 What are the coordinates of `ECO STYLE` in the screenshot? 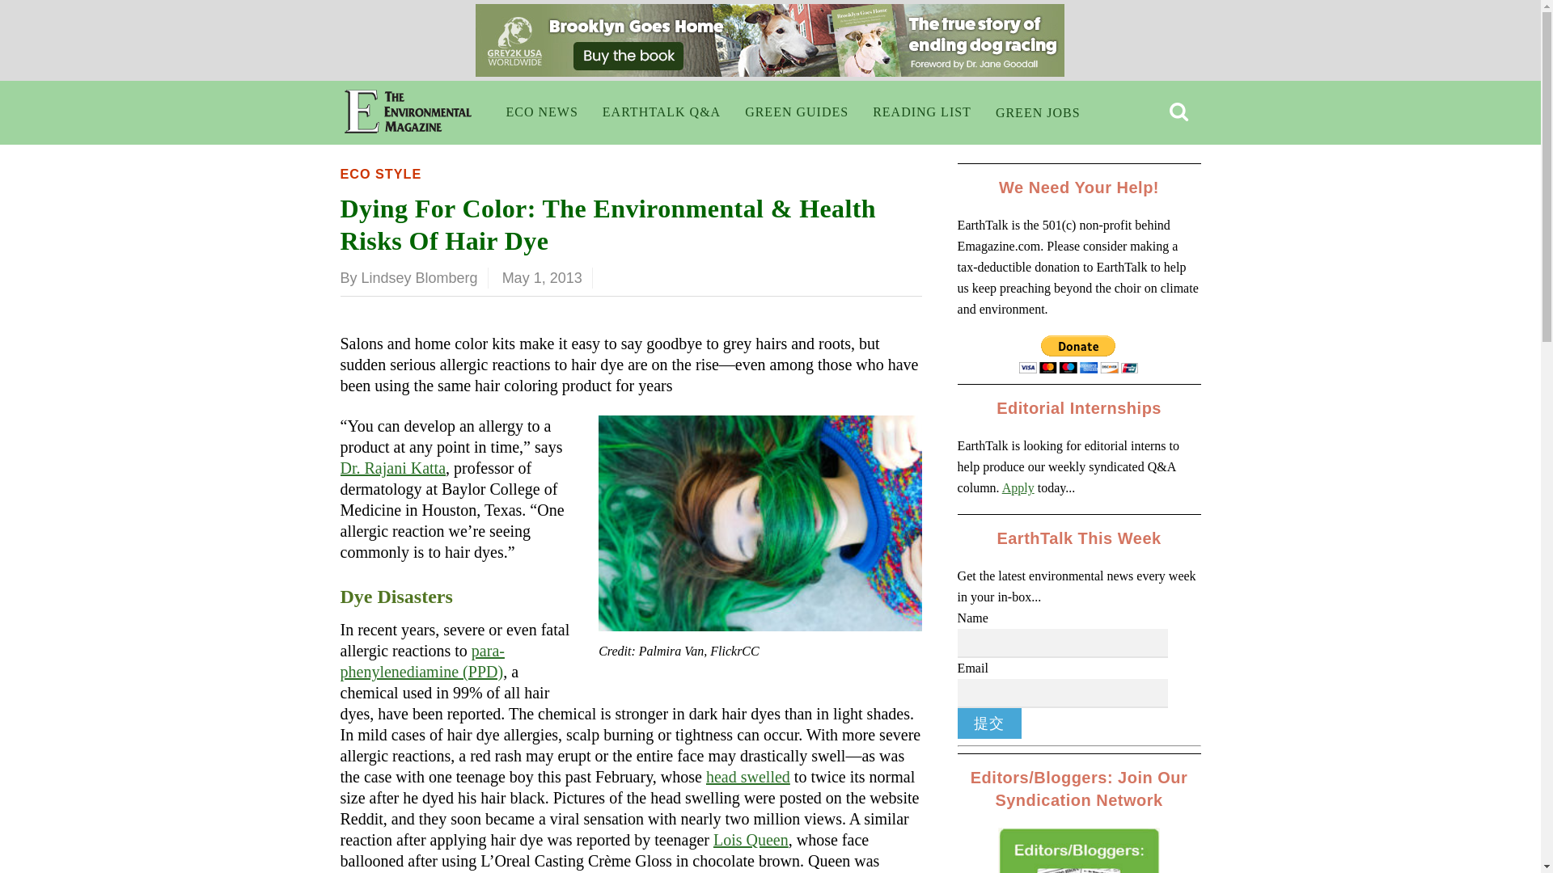 It's located at (380, 173).